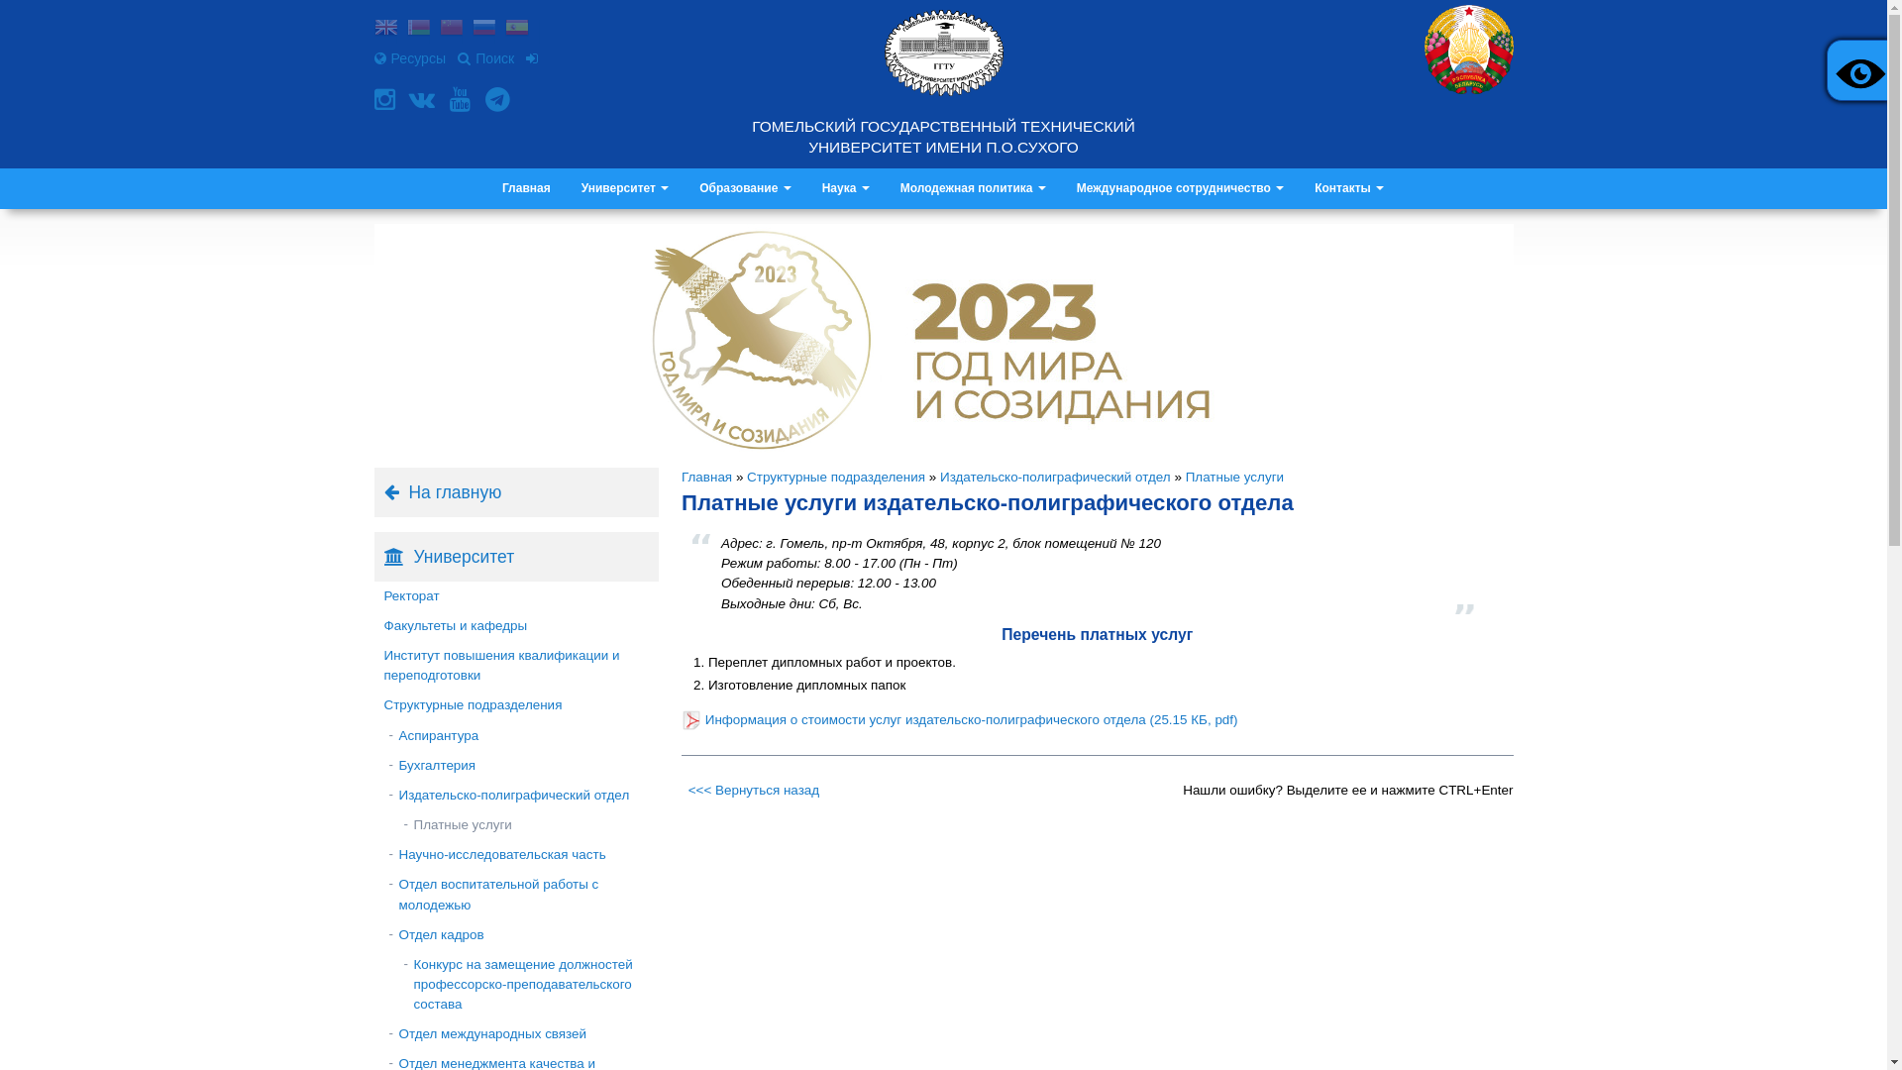  Describe the element at coordinates (1857, 70) in the screenshot. I see `Visually impaired site version` at that location.